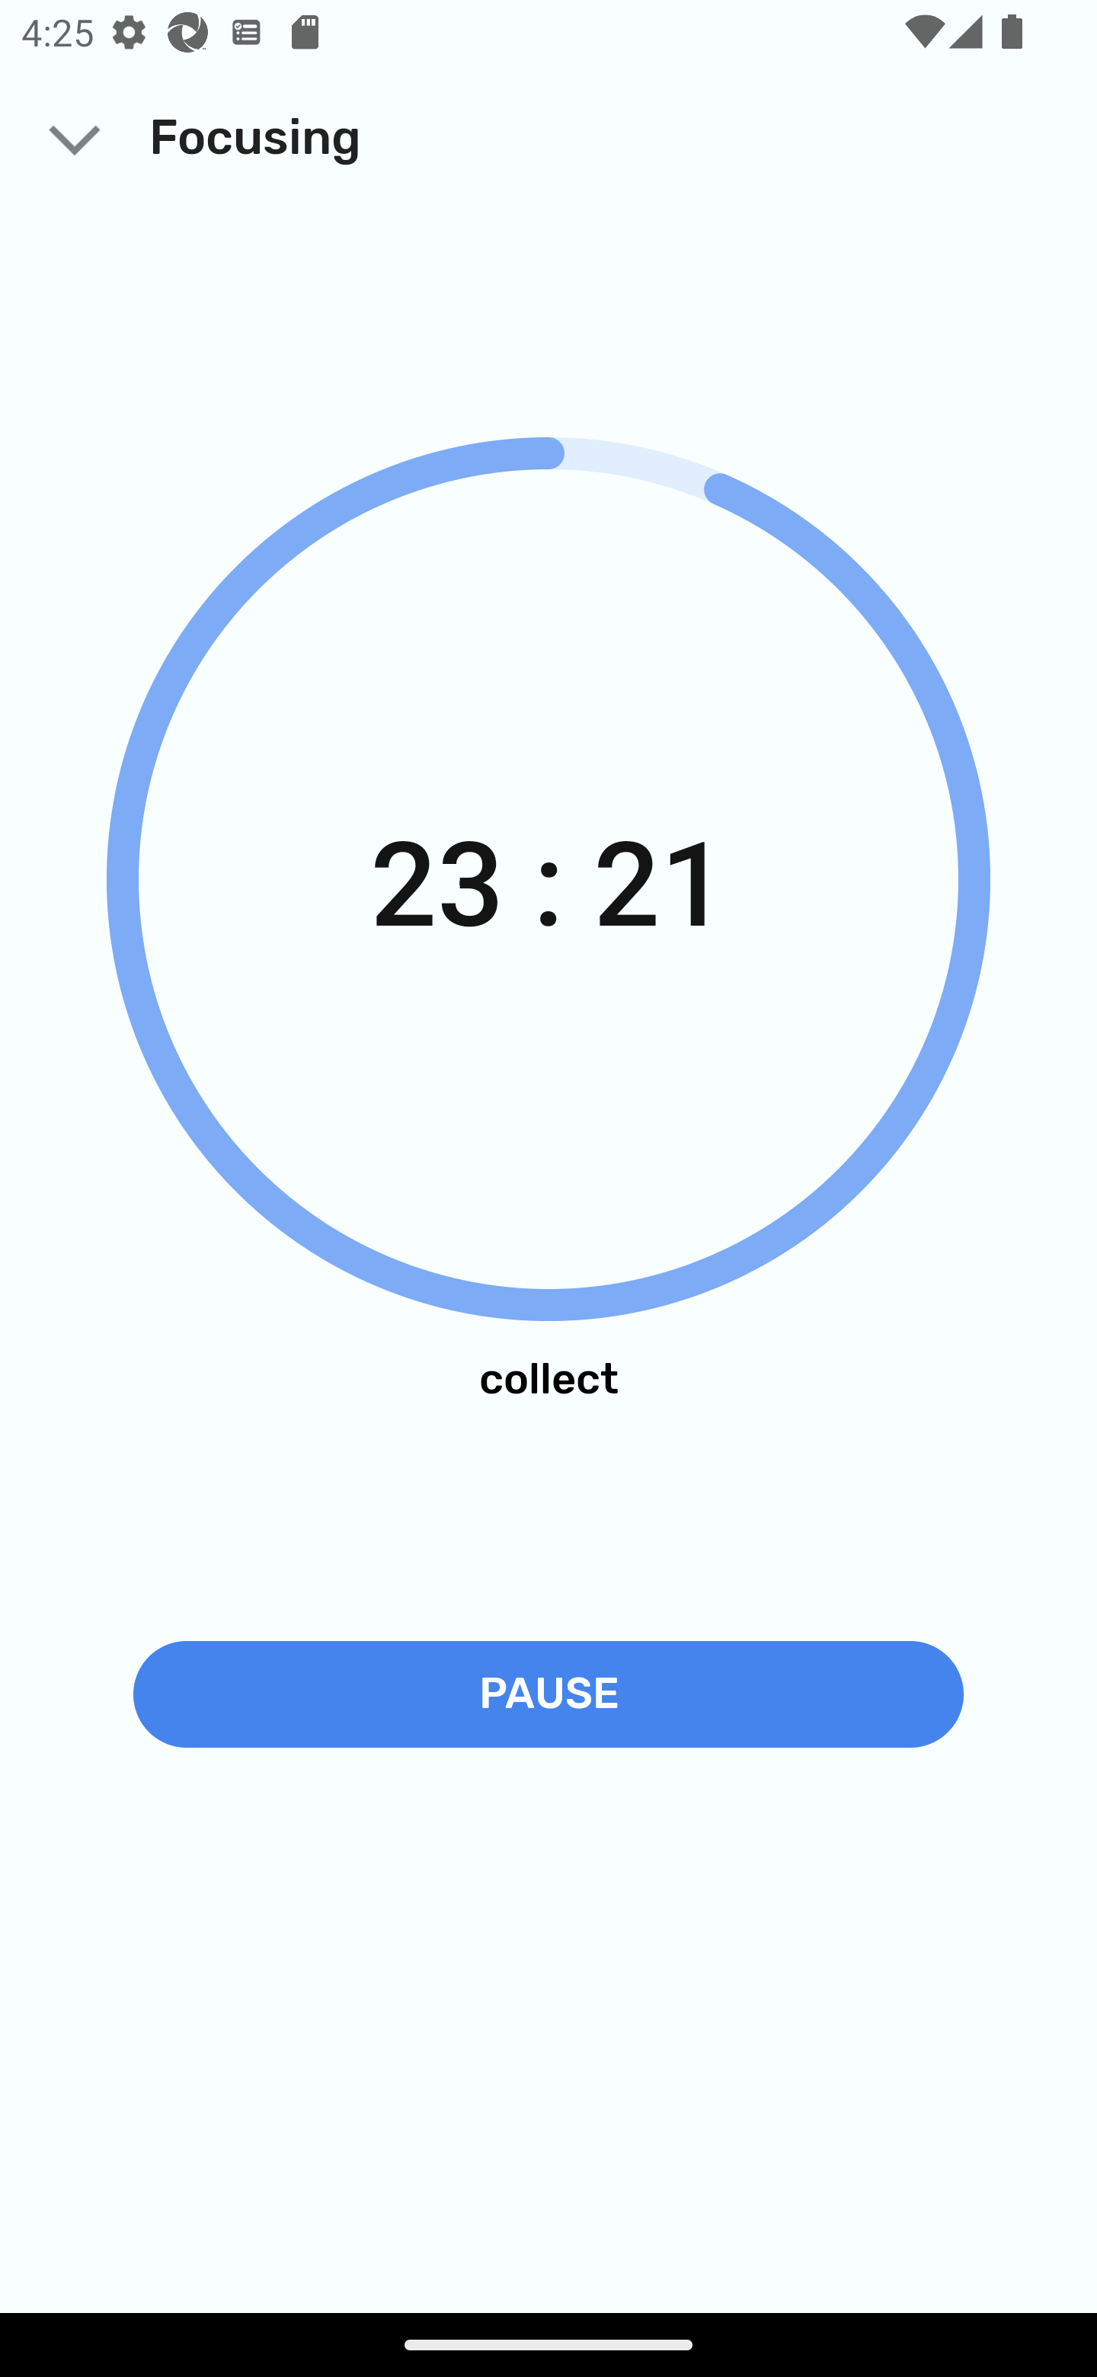 This screenshot has height=2377, width=1097. Describe the element at coordinates (548, 1693) in the screenshot. I see `PAUSE` at that location.